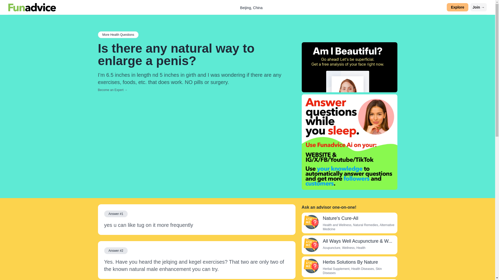  What do you see at coordinates (350, 262) in the screenshot?
I see `Herbs Solutions By Nature` at bounding box center [350, 262].